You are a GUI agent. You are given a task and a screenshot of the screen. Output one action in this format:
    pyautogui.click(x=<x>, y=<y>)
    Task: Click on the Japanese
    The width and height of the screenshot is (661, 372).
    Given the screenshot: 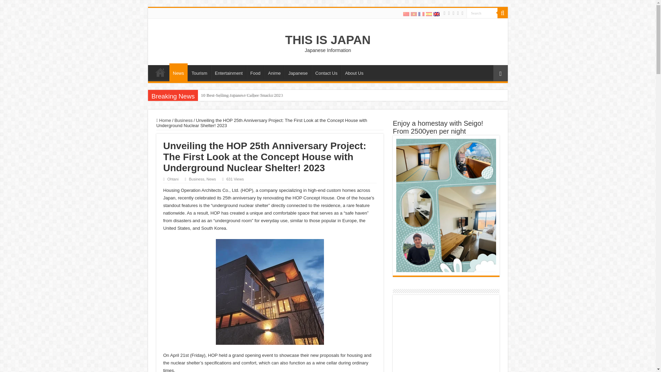 What is the action you would take?
    pyautogui.click(x=297, y=72)
    